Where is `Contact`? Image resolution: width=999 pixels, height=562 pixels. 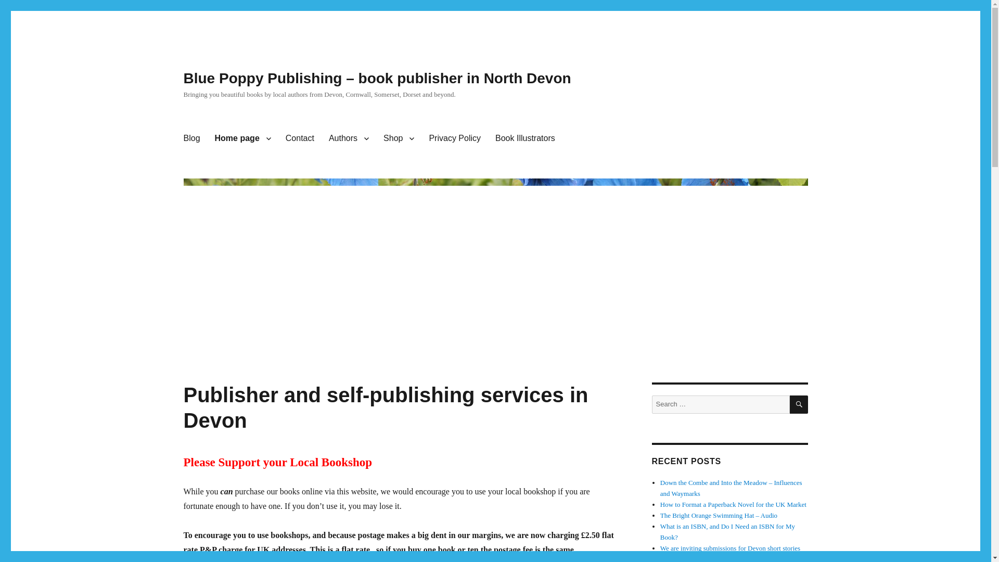 Contact is located at coordinates (300, 138).